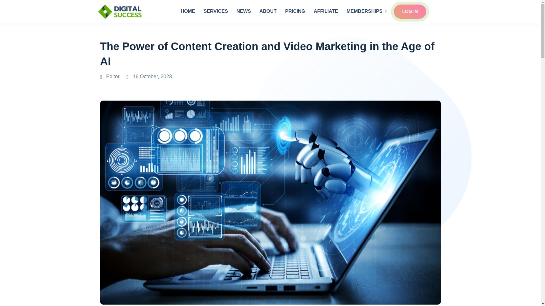 This screenshot has width=545, height=306. I want to click on ABOUT, so click(268, 11).